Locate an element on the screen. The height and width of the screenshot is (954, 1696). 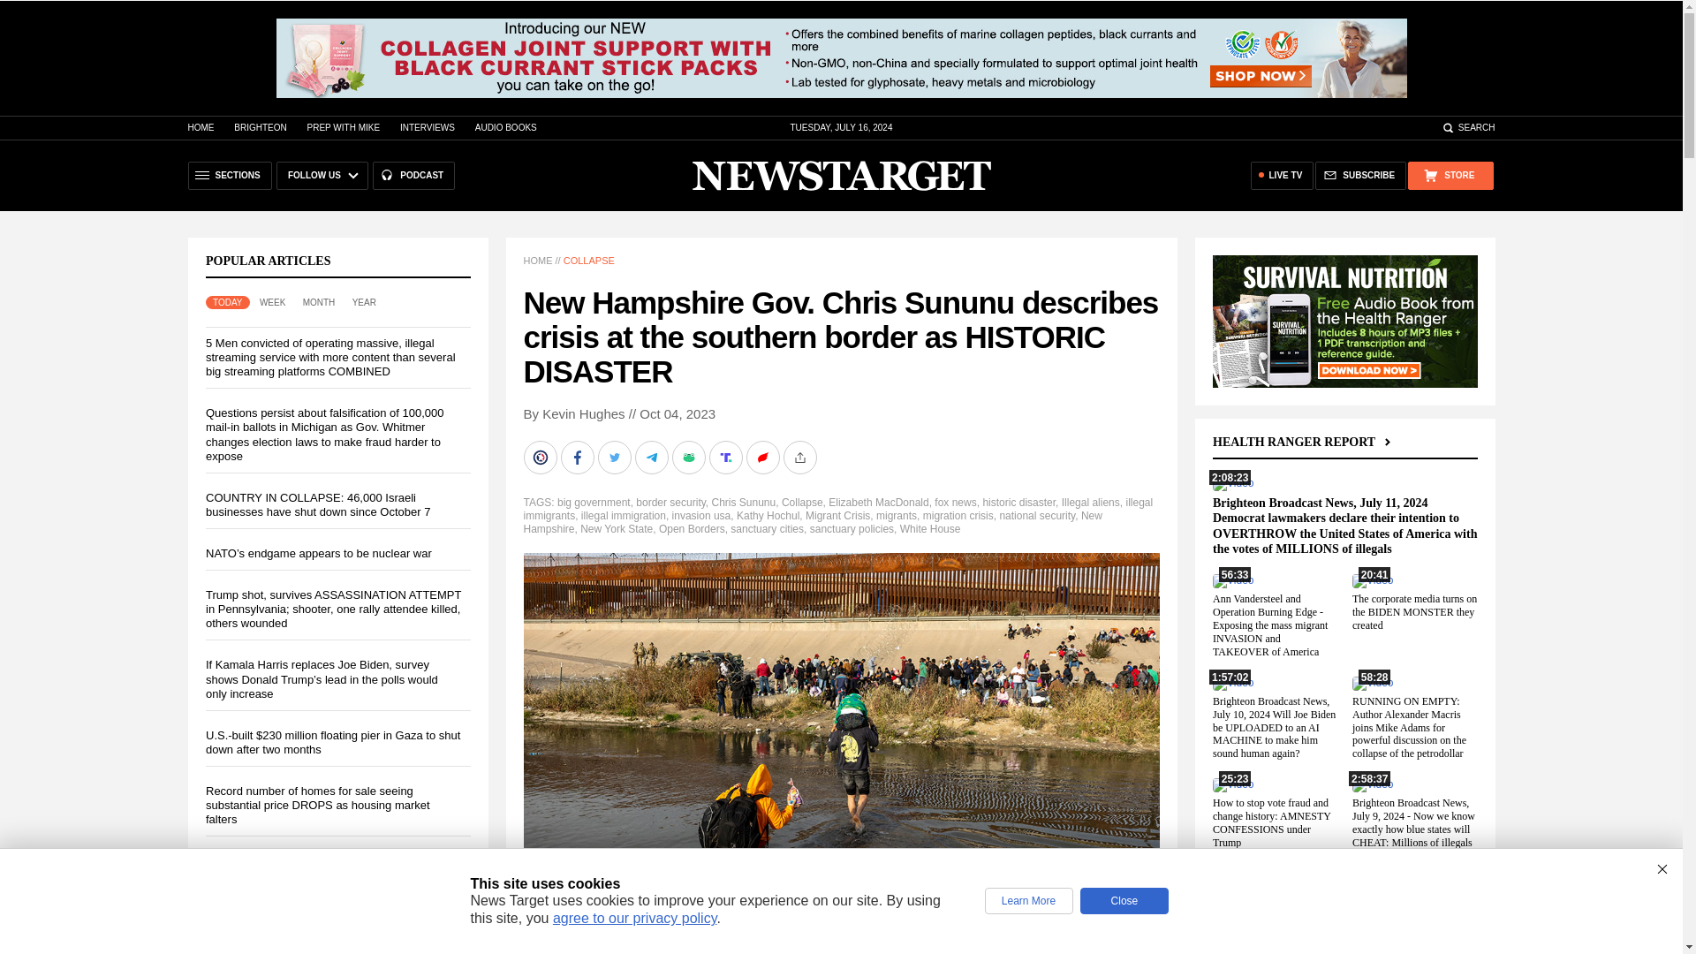
Share on Twitter is located at coordinates (615, 457).